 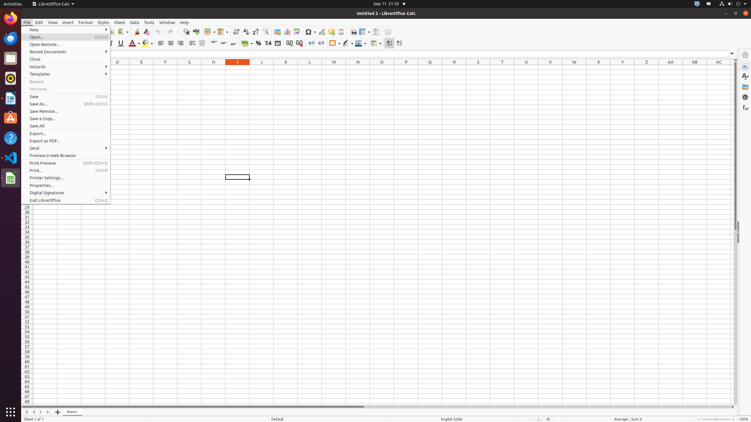 What do you see at coordinates (66, 89) in the screenshot?
I see `Versions...` at bounding box center [66, 89].